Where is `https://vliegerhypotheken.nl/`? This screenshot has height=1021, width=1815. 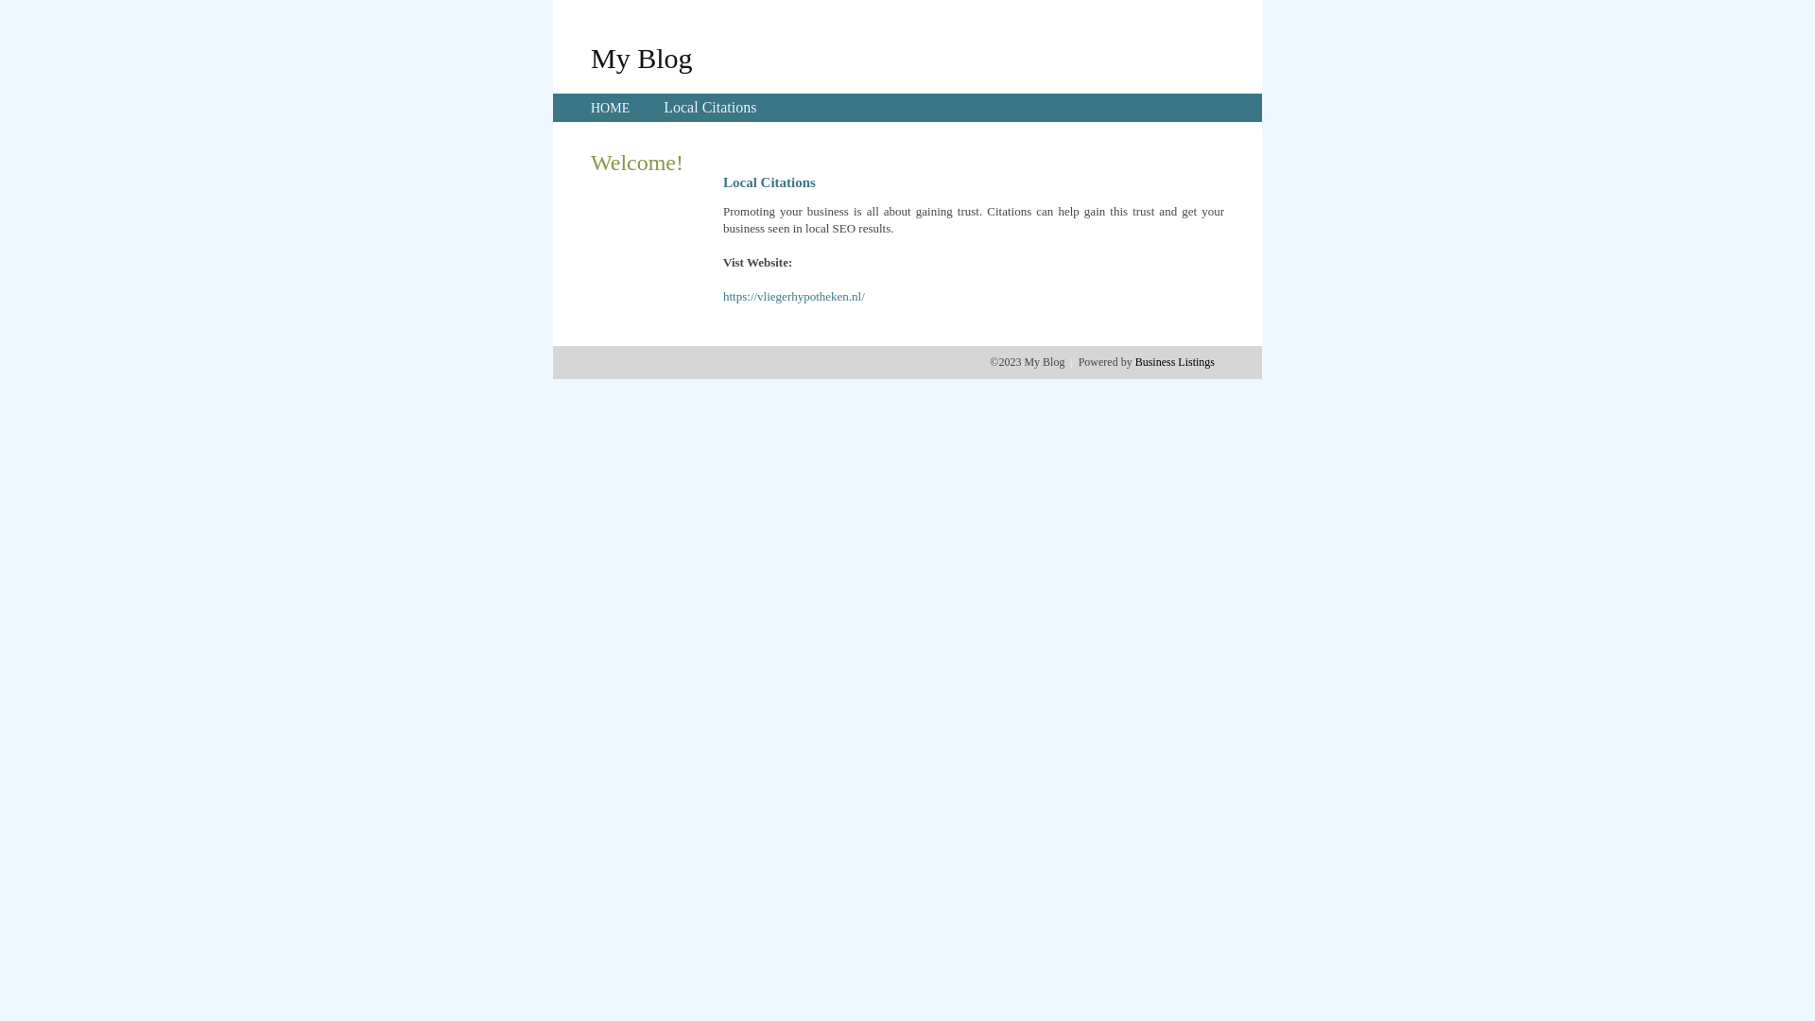
https://vliegerhypotheken.nl/ is located at coordinates (794, 297).